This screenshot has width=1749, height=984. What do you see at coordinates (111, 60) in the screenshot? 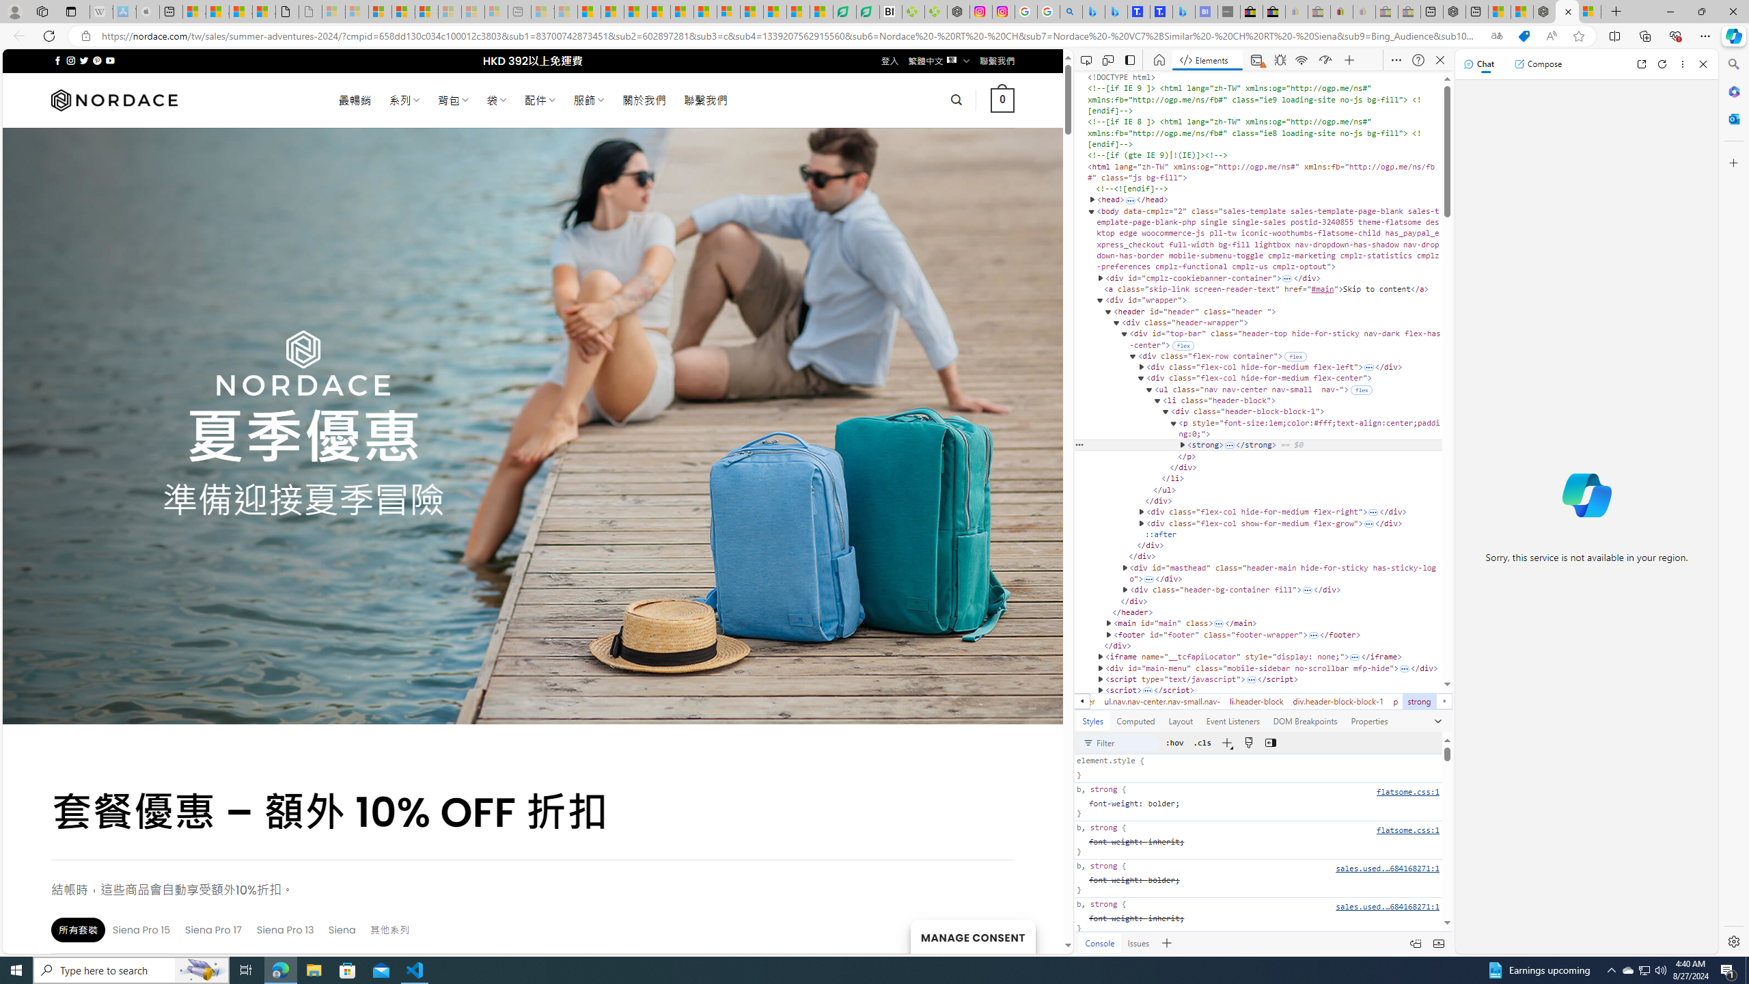
I see `Follow on YouTube` at bounding box center [111, 60].